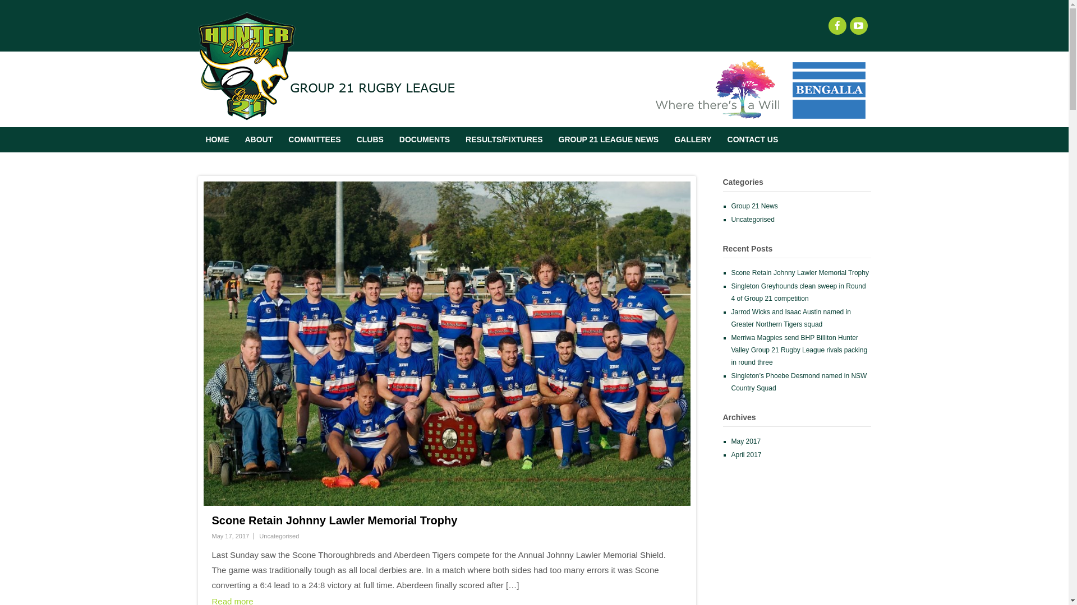 This screenshot has width=1077, height=605. I want to click on DOCUMENTS, so click(425, 140).